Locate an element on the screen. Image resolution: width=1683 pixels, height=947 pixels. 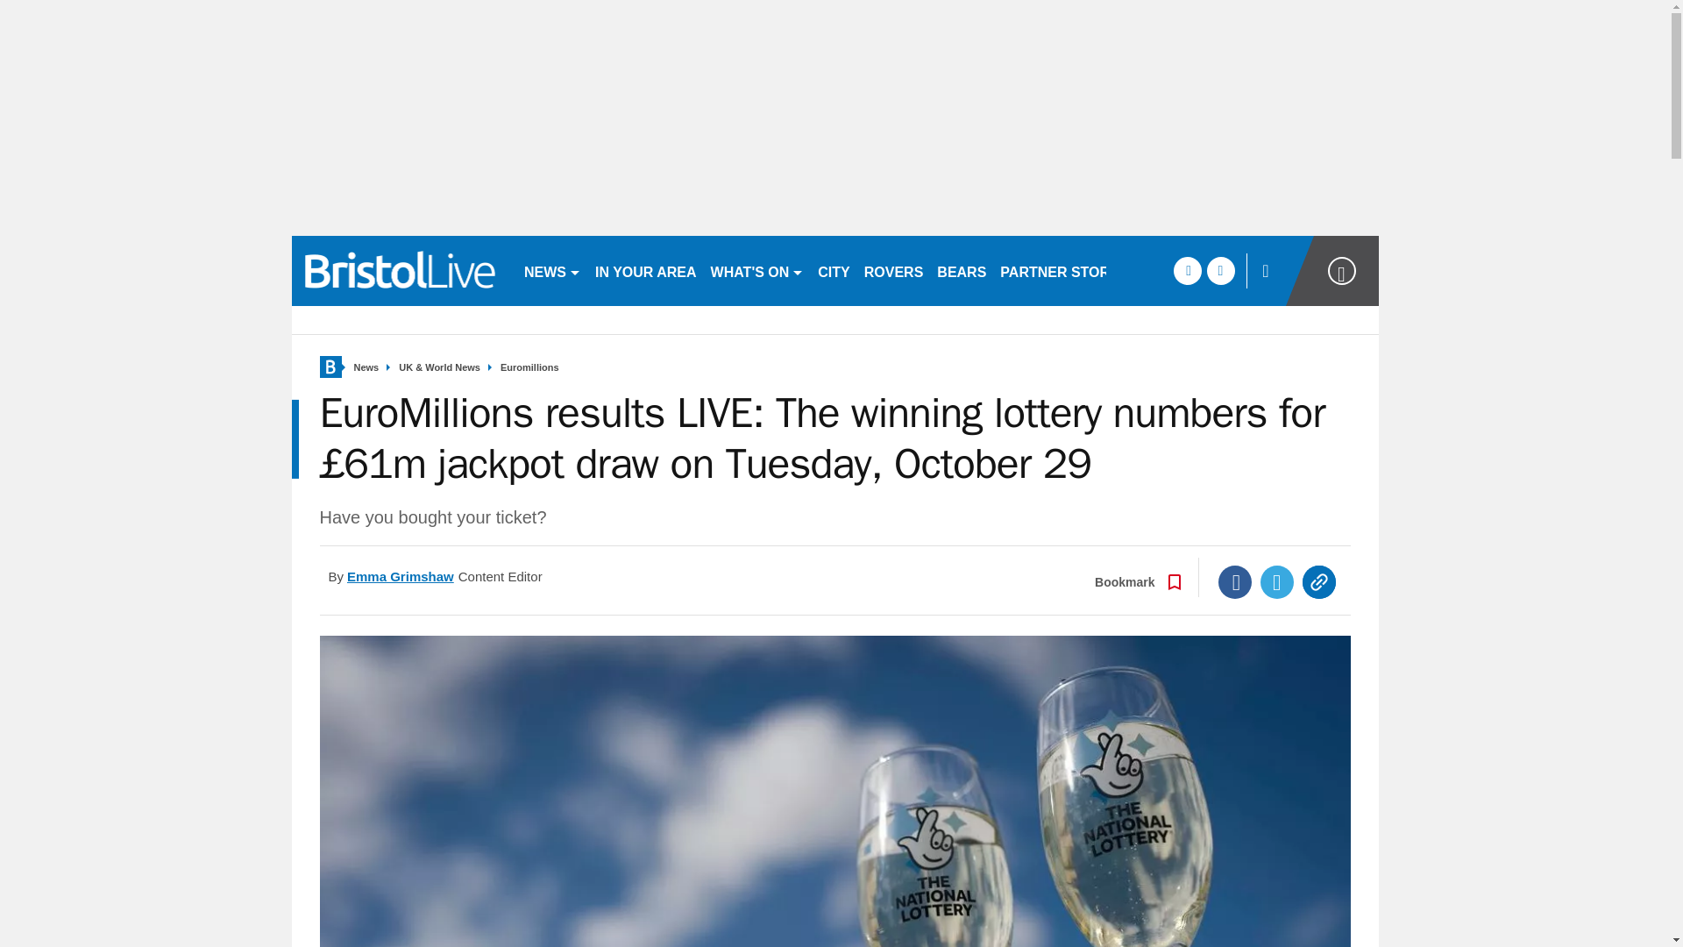
Twitter is located at coordinates (1277, 581).